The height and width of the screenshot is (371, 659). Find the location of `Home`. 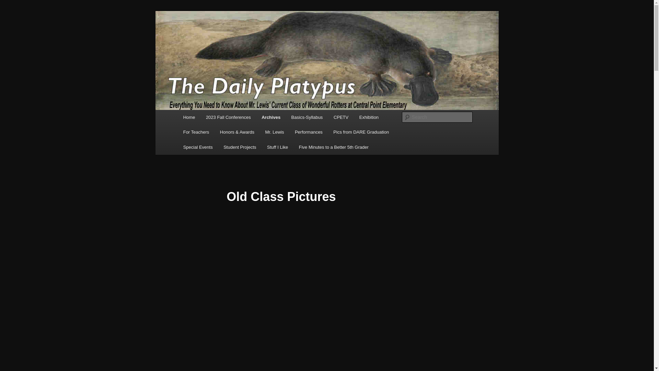

Home is located at coordinates (189, 117).